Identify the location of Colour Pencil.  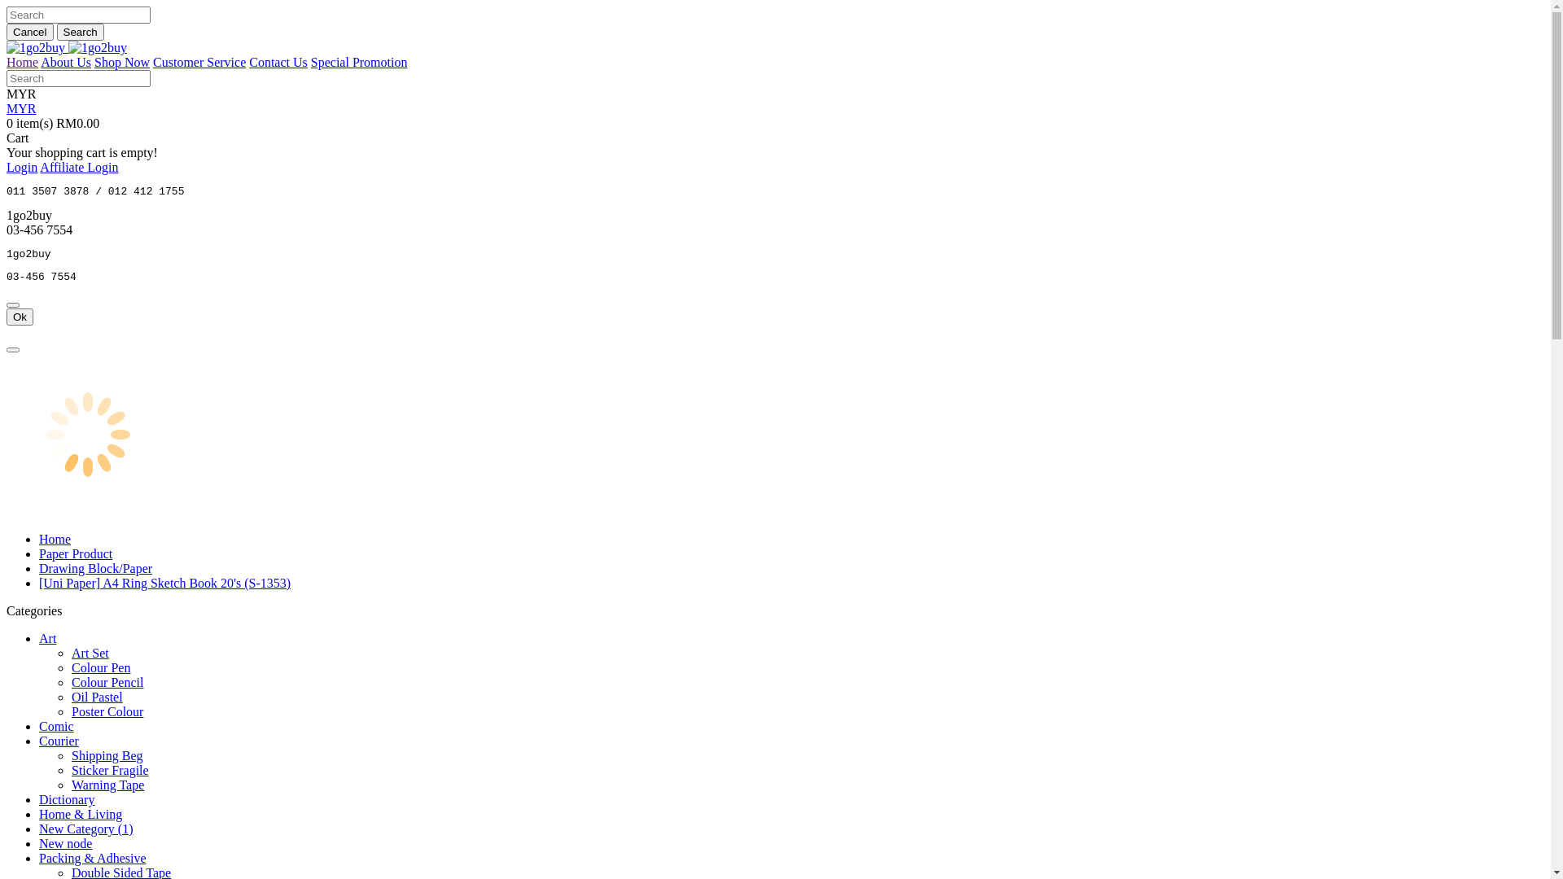
(107, 682).